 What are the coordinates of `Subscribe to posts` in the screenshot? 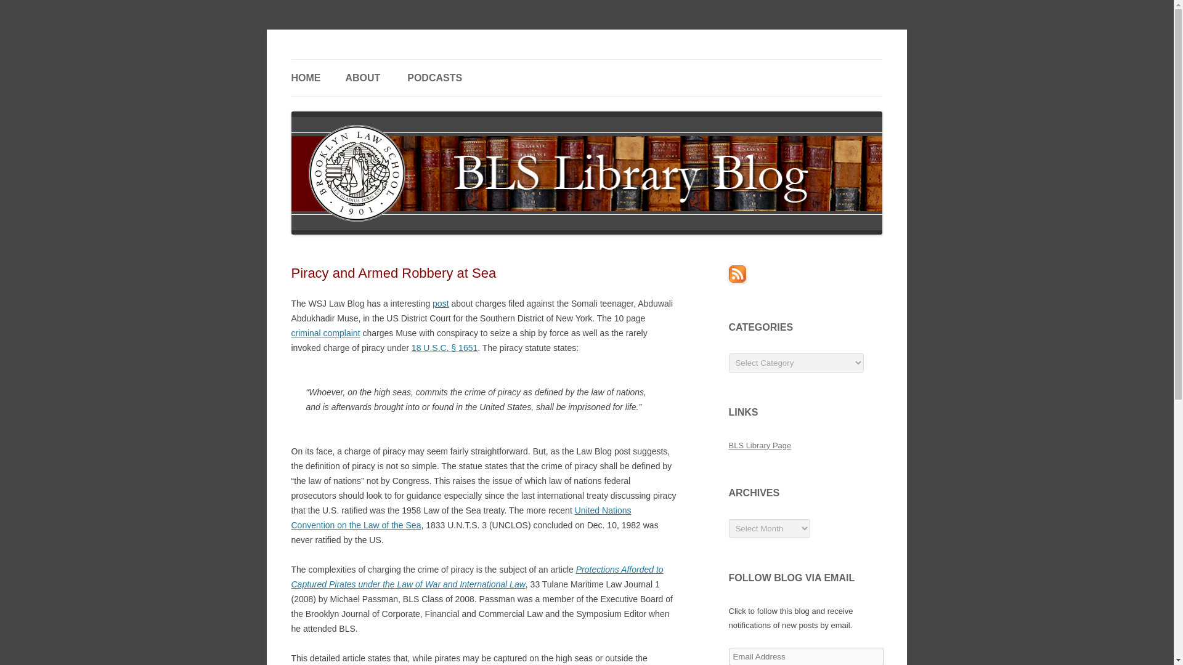 It's located at (737, 280).